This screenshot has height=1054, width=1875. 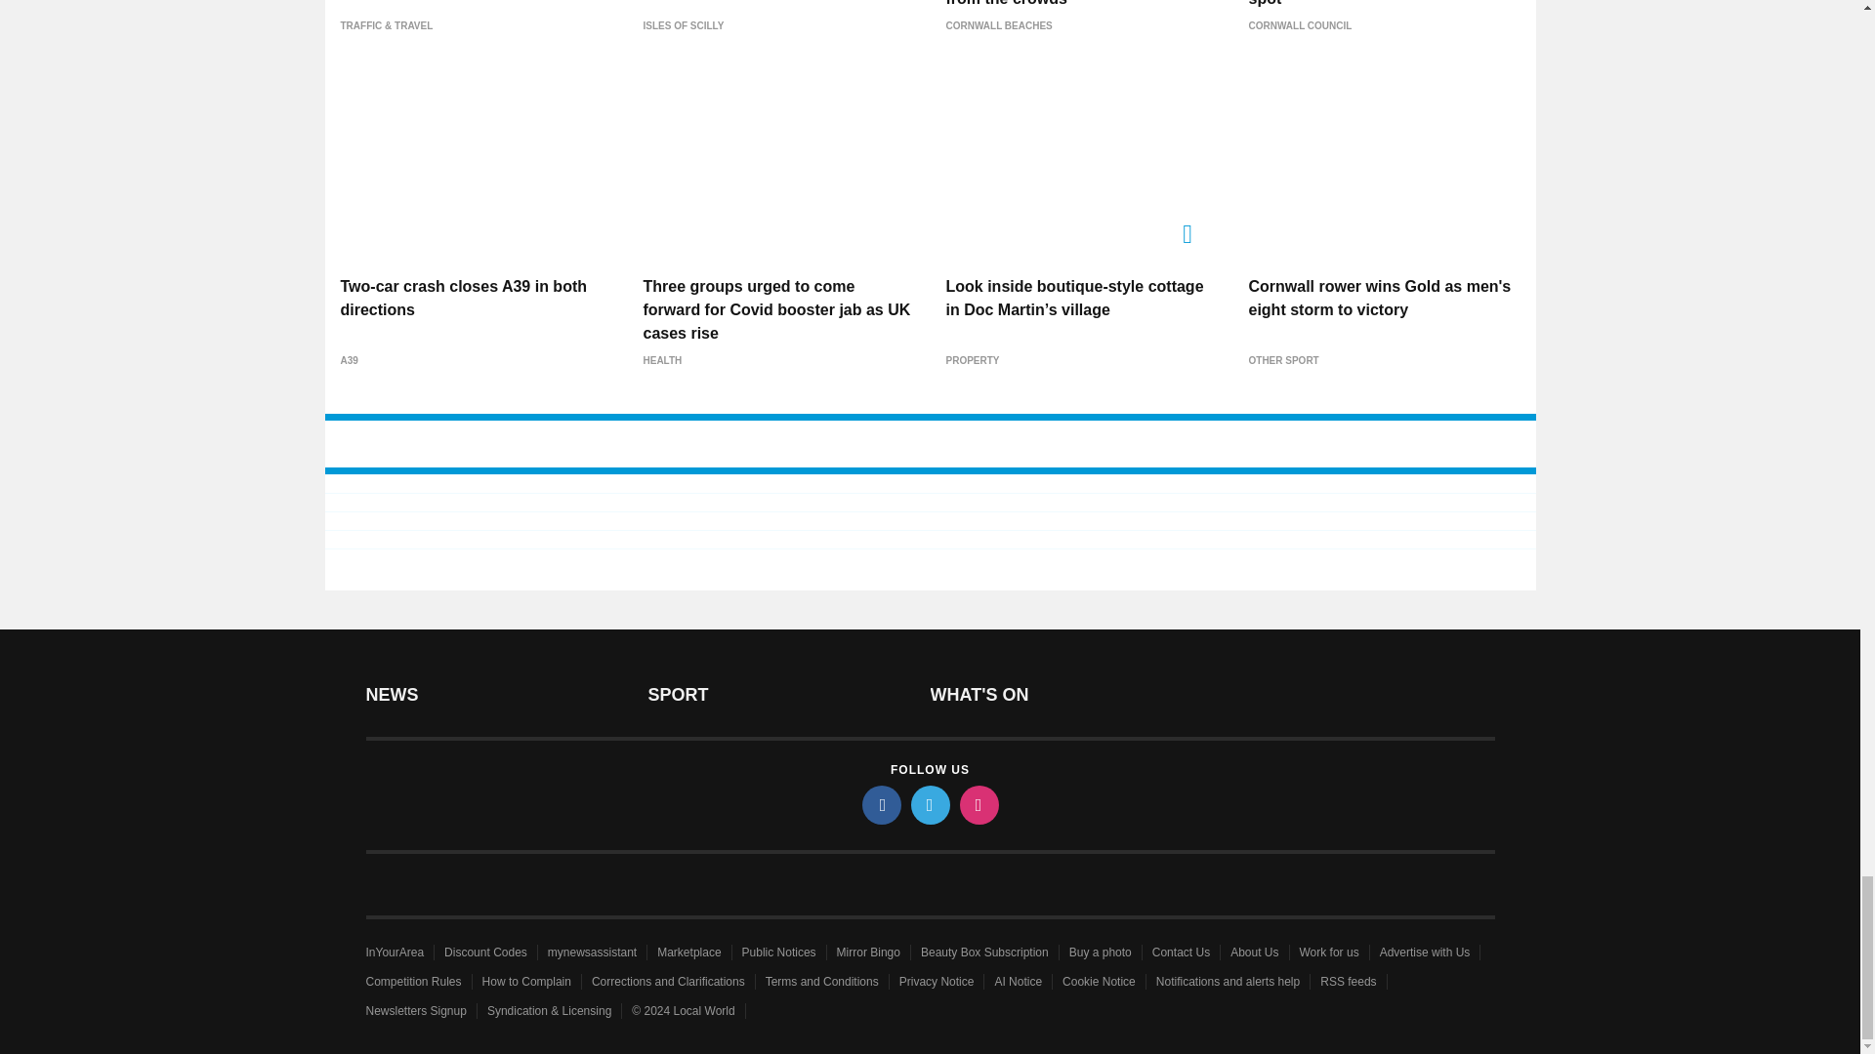 I want to click on instagram, so click(x=978, y=804).